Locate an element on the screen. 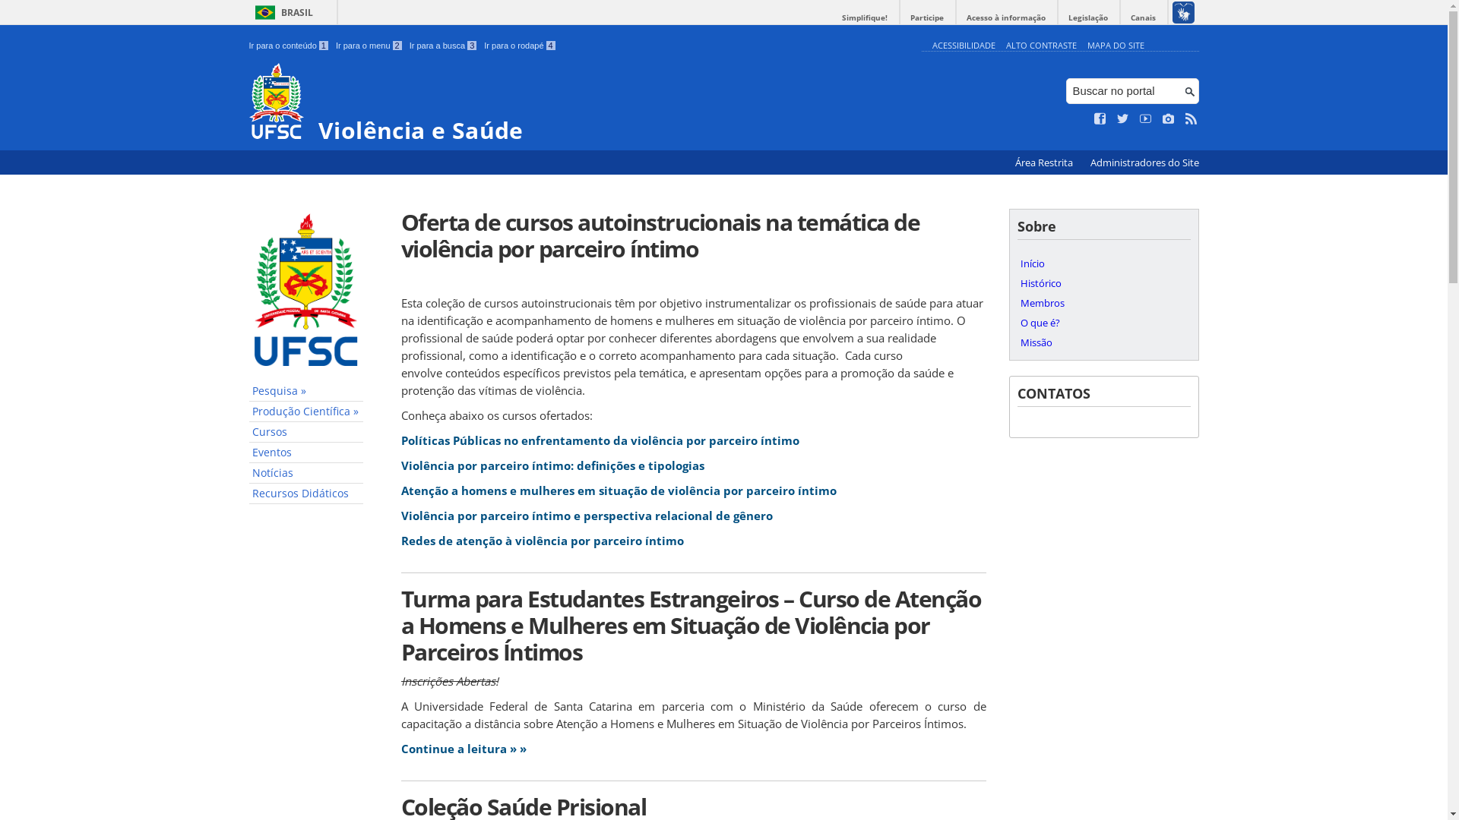 Image resolution: width=1459 pixels, height=820 pixels. Ir para o menu 2 is located at coordinates (369, 46).